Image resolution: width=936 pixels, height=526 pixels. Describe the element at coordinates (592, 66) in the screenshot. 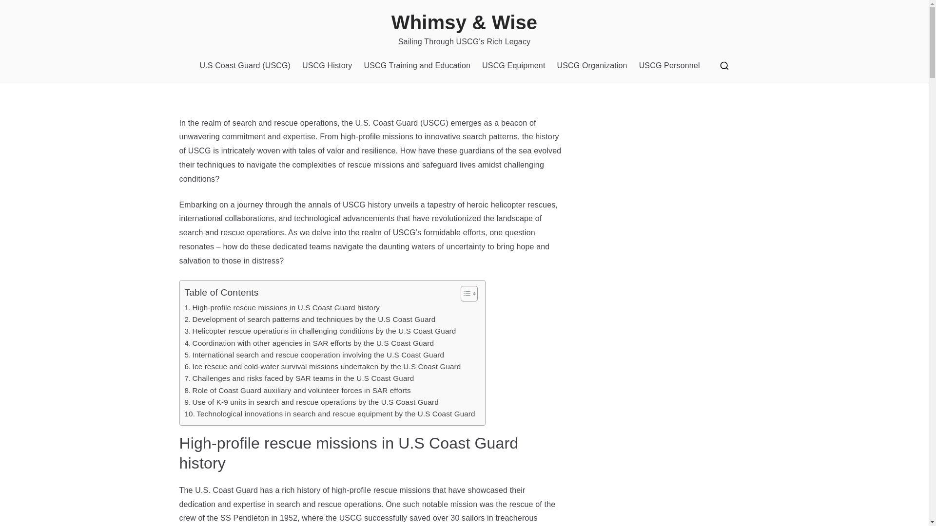

I see `USCG Organization` at that location.